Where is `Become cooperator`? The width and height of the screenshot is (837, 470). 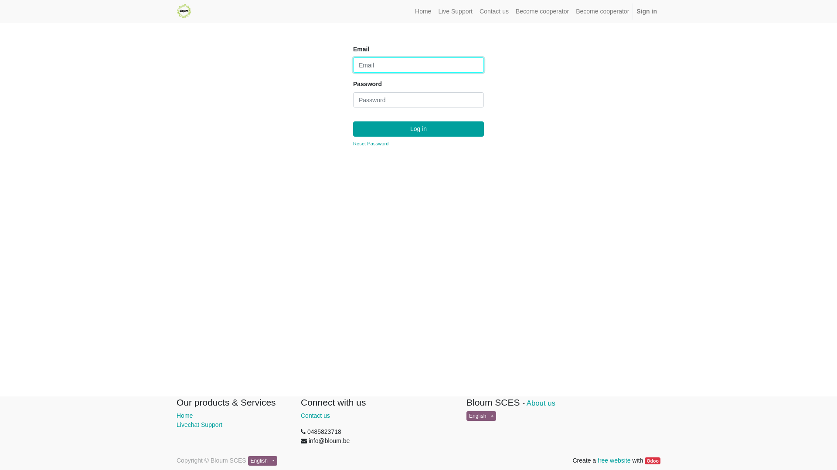 Become cooperator is located at coordinates (542, 11).